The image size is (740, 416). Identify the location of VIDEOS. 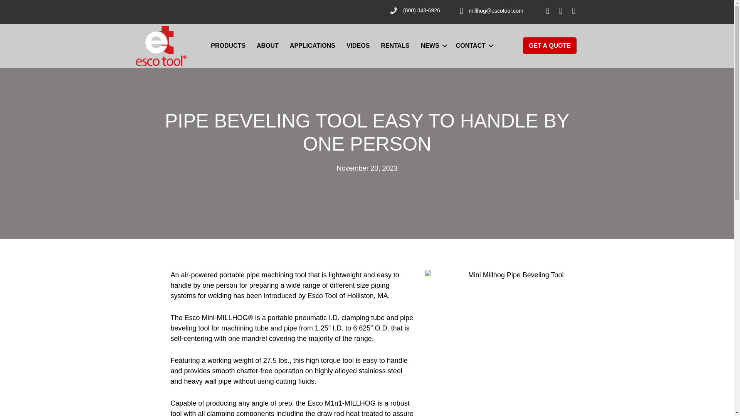
(358, 46).